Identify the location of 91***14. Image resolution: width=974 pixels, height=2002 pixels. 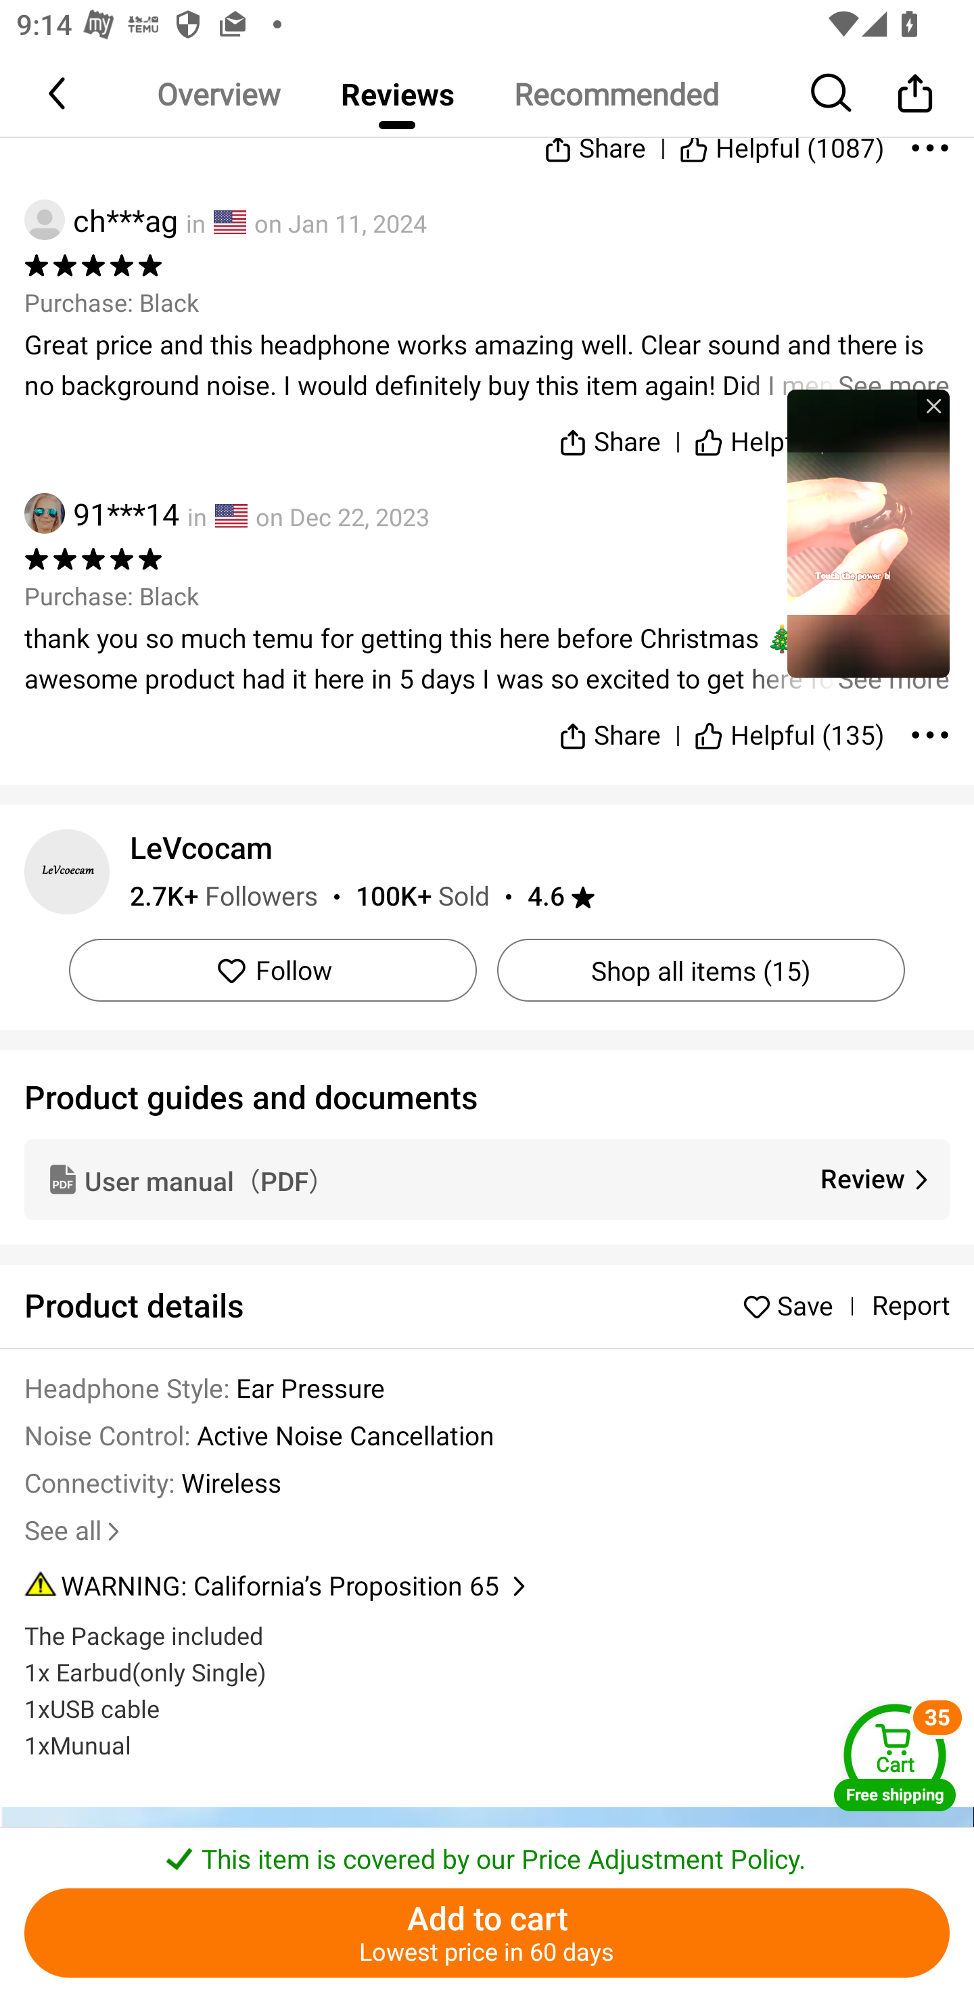
(101, 513).